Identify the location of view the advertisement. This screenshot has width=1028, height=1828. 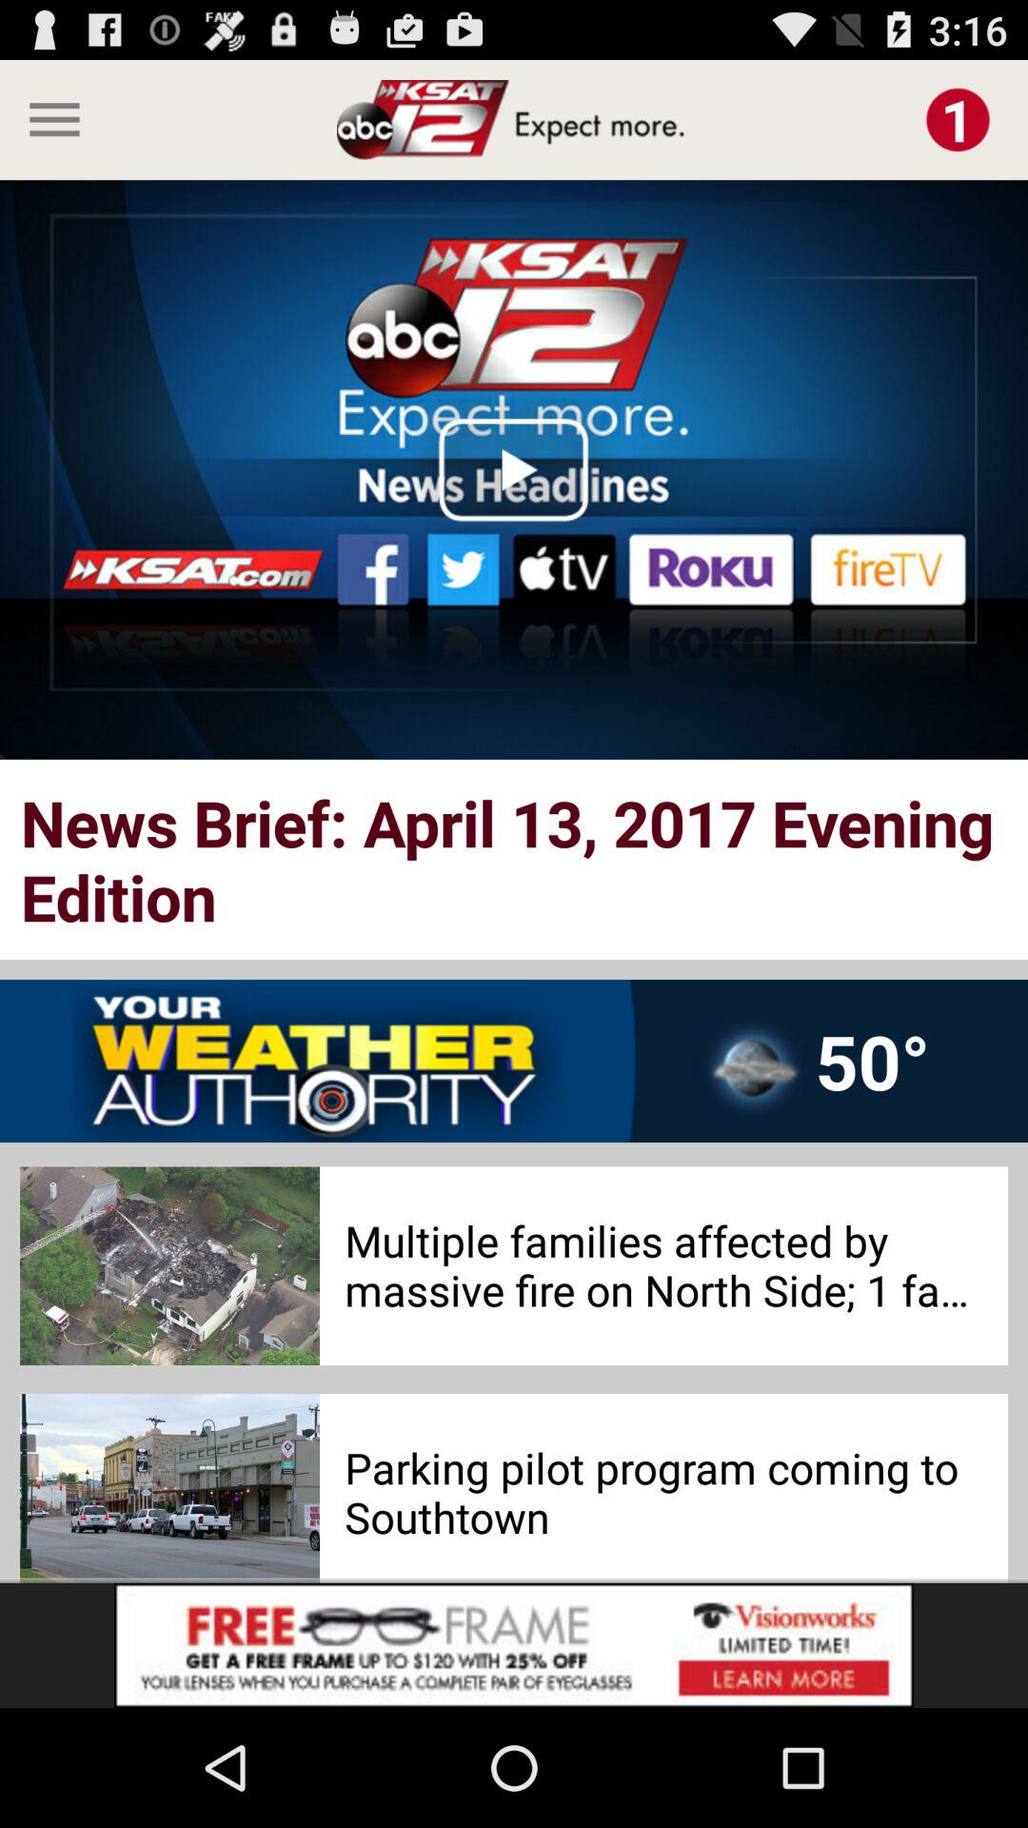
(514, 1645).